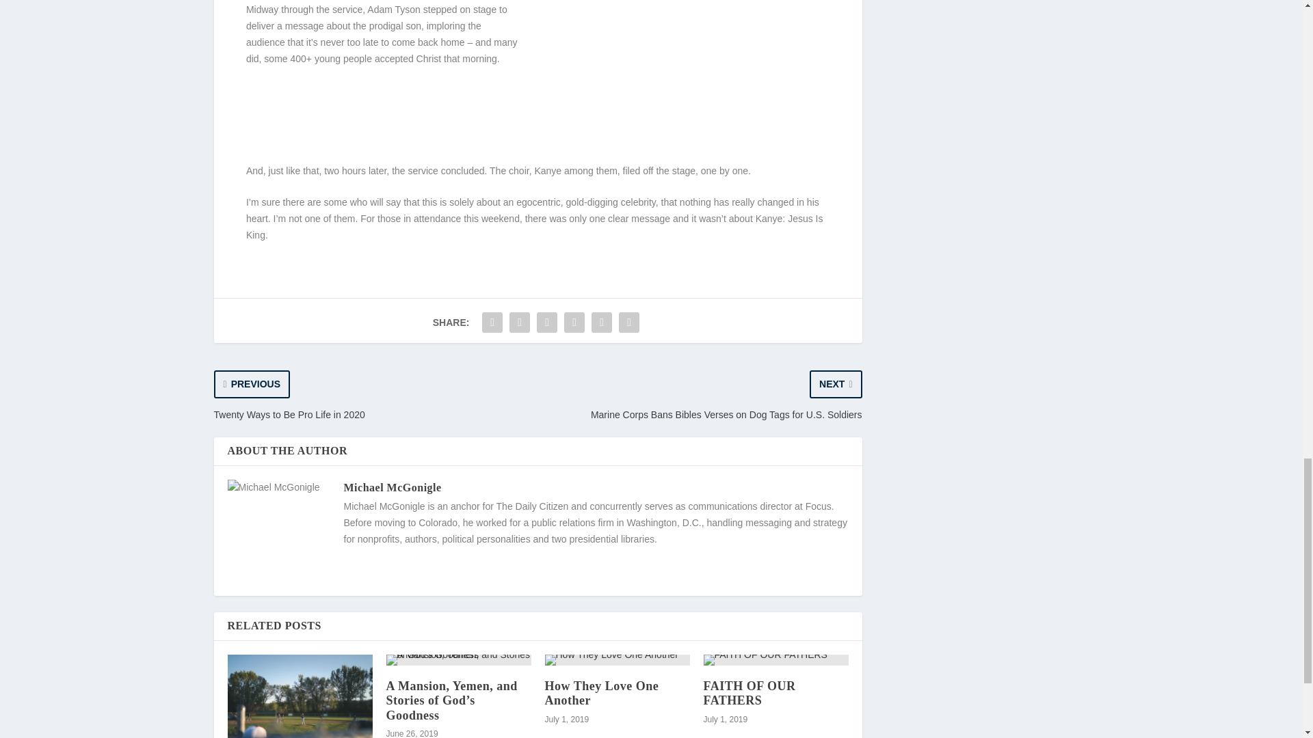 Image resolution: width=1313 pixels, height=738 pixels. What do you see at coordinates (749, 693) in the screenshot?
I see `FAITH OF OUR FATHERS` at bounding box center [749, 693].